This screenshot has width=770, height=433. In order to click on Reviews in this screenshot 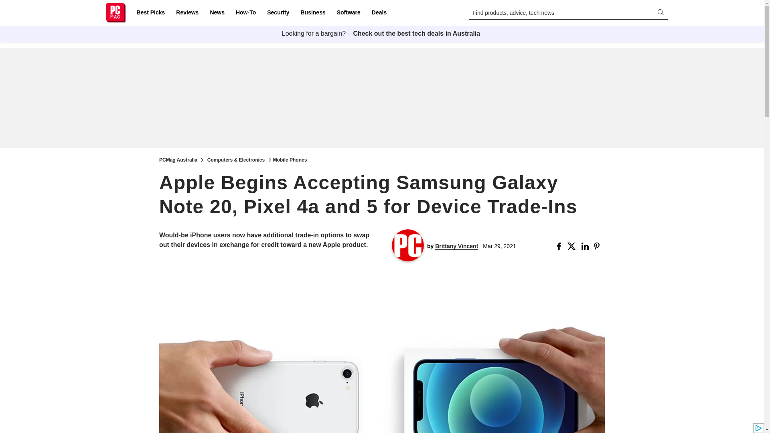, I will do `click(187, 13)`.